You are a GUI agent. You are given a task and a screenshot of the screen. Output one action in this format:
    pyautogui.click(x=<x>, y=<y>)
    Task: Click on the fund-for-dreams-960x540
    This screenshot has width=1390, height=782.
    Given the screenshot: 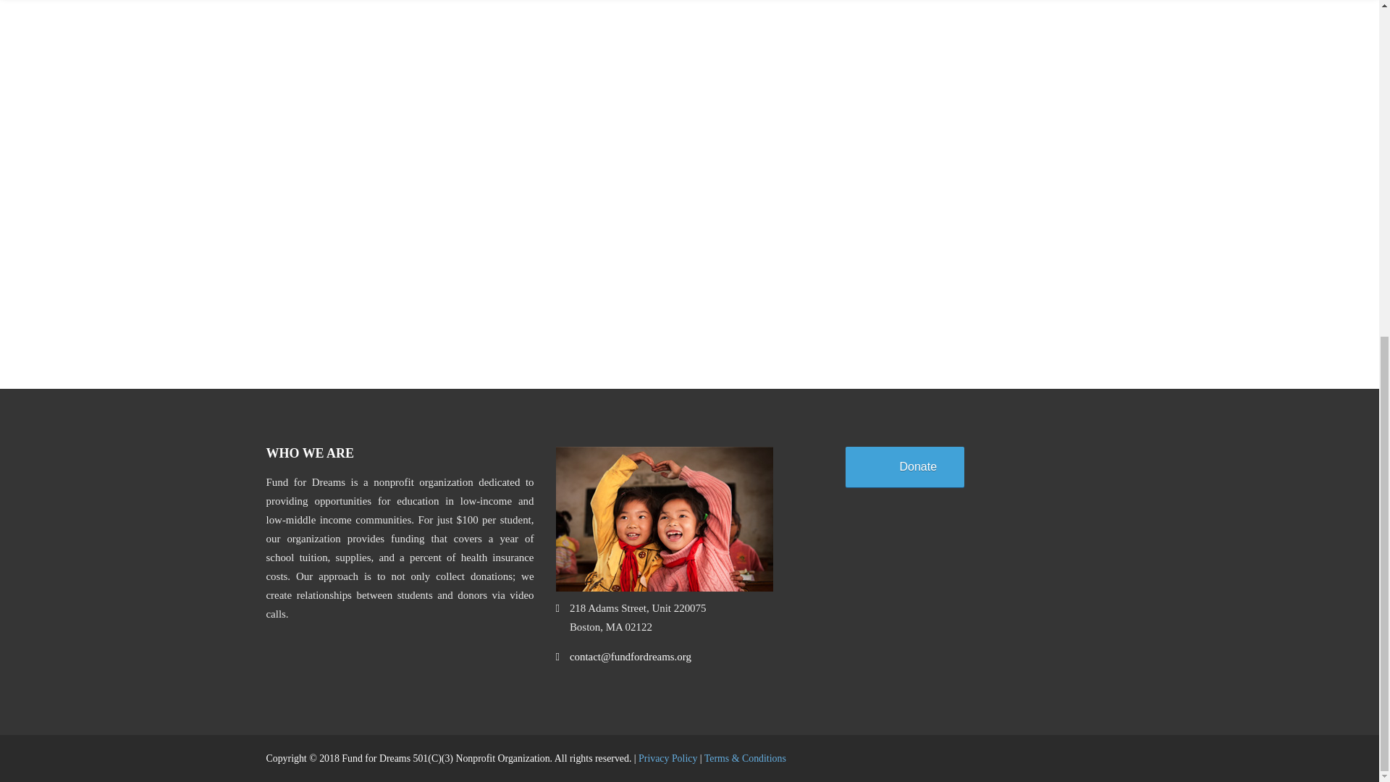 What is the action you would take?
    pyautogui.click(x=665, y=518)
    